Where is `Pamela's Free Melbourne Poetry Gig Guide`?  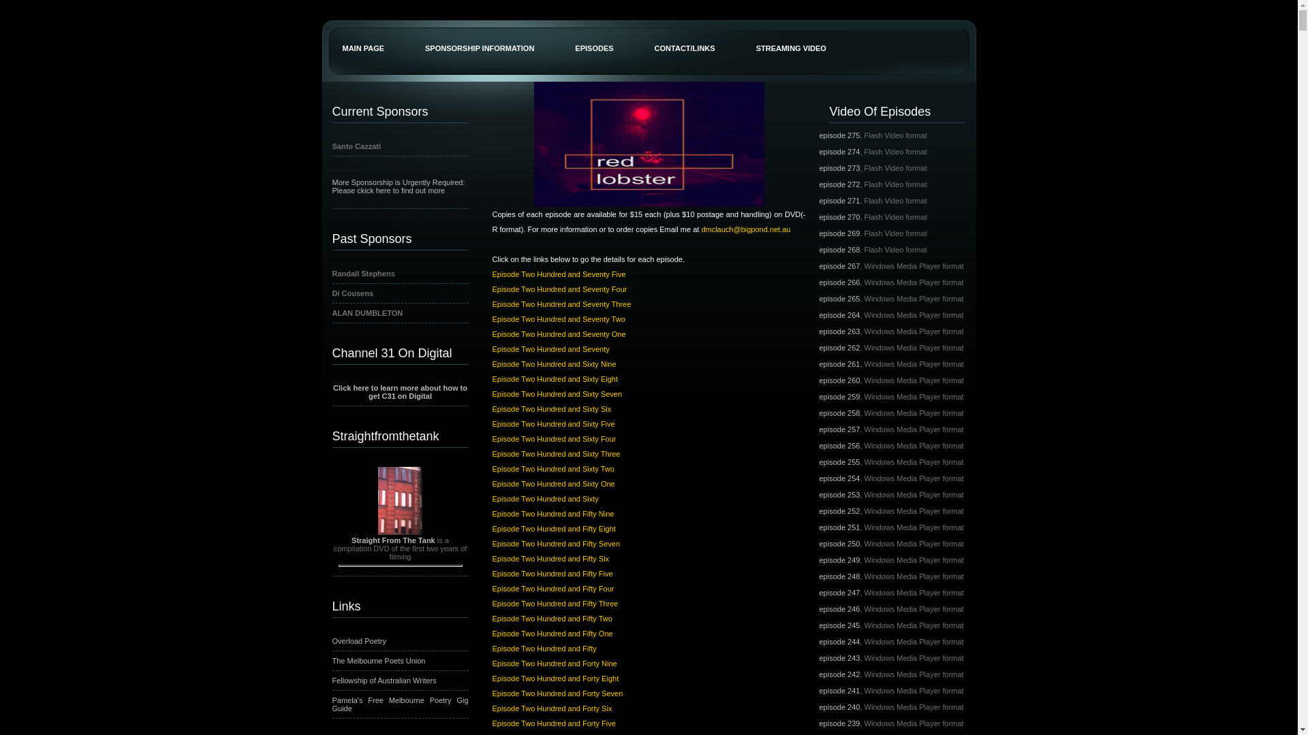
Pamela's Free Melbourne Poetry Gig Guide is located at coordinates (401, 704).